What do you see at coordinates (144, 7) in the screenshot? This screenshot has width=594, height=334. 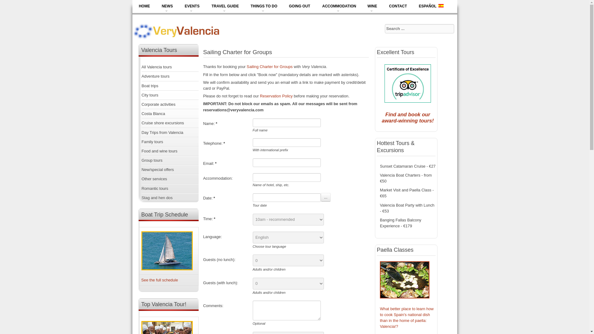 I see `HOME` at bounding box center [144, 7].